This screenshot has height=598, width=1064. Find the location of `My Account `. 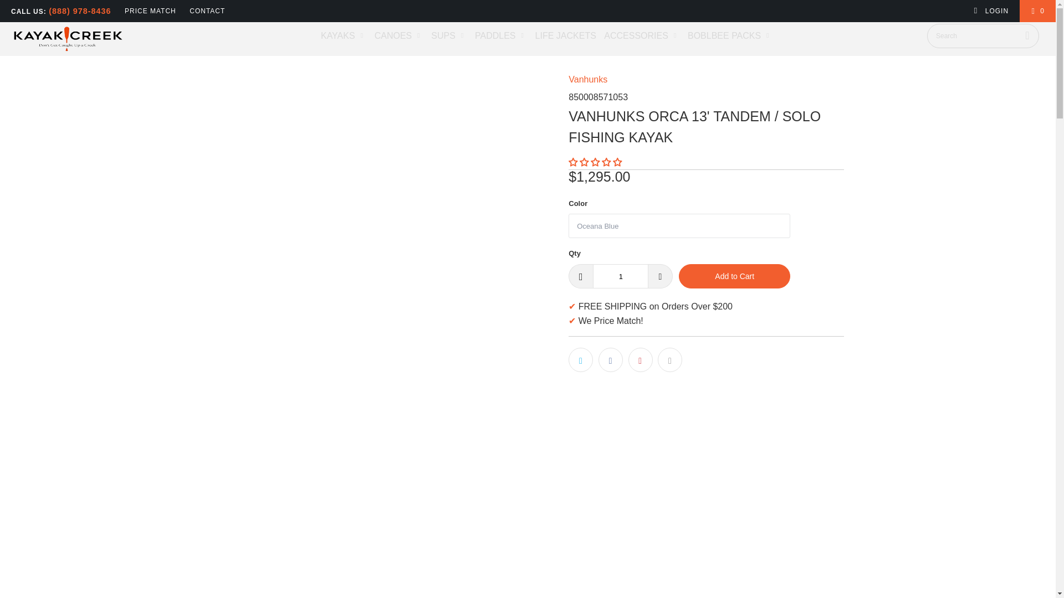

My Account  is located at coordinates (991, 11).